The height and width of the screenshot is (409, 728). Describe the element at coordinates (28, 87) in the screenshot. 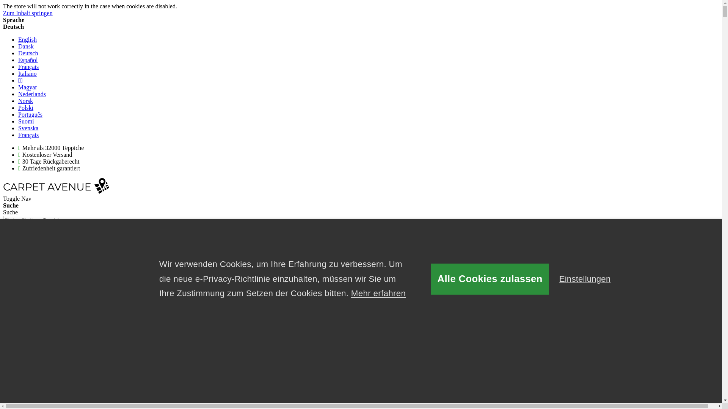

I see `Magyar` at that location.